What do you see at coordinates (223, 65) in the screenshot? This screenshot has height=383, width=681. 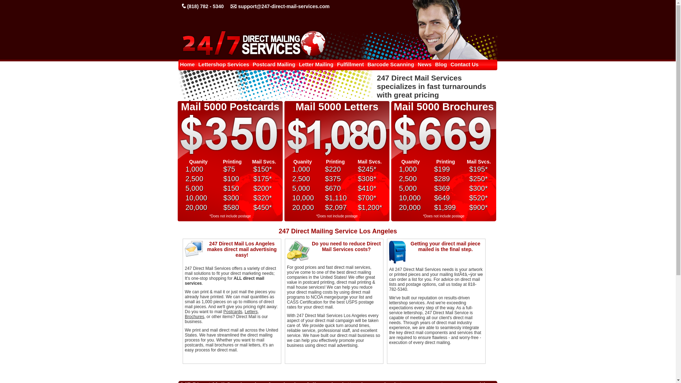 I see `Lettershop Services` at bounding box center [223, 65].